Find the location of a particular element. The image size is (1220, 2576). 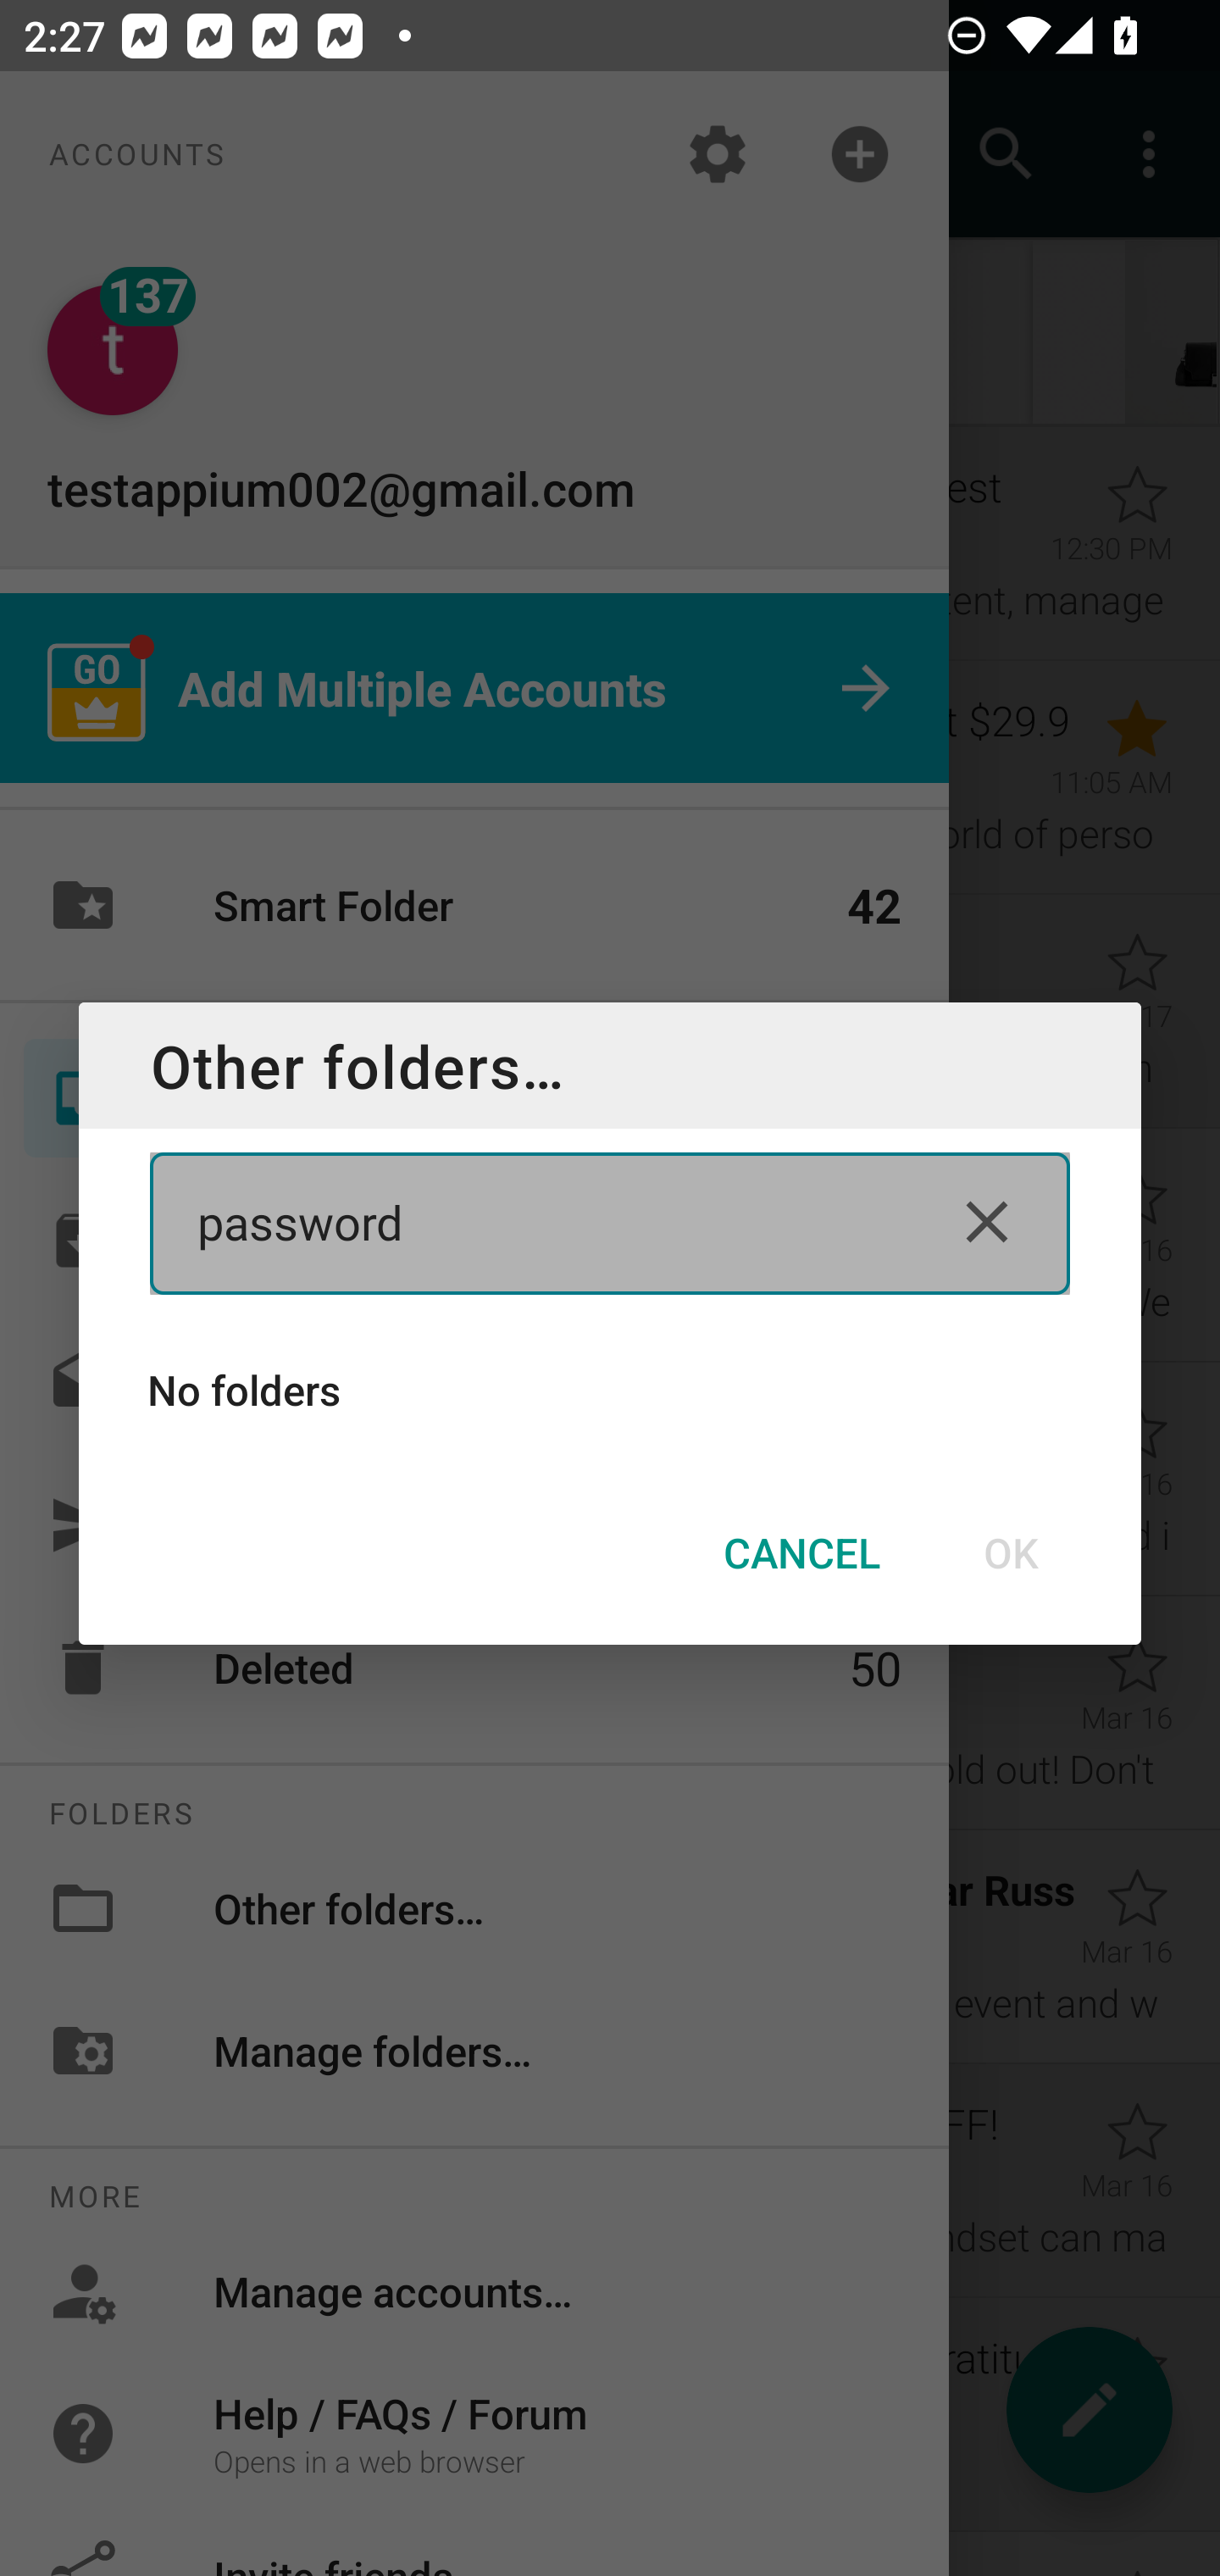

CANCEL is located at coordinates (801, 1552).